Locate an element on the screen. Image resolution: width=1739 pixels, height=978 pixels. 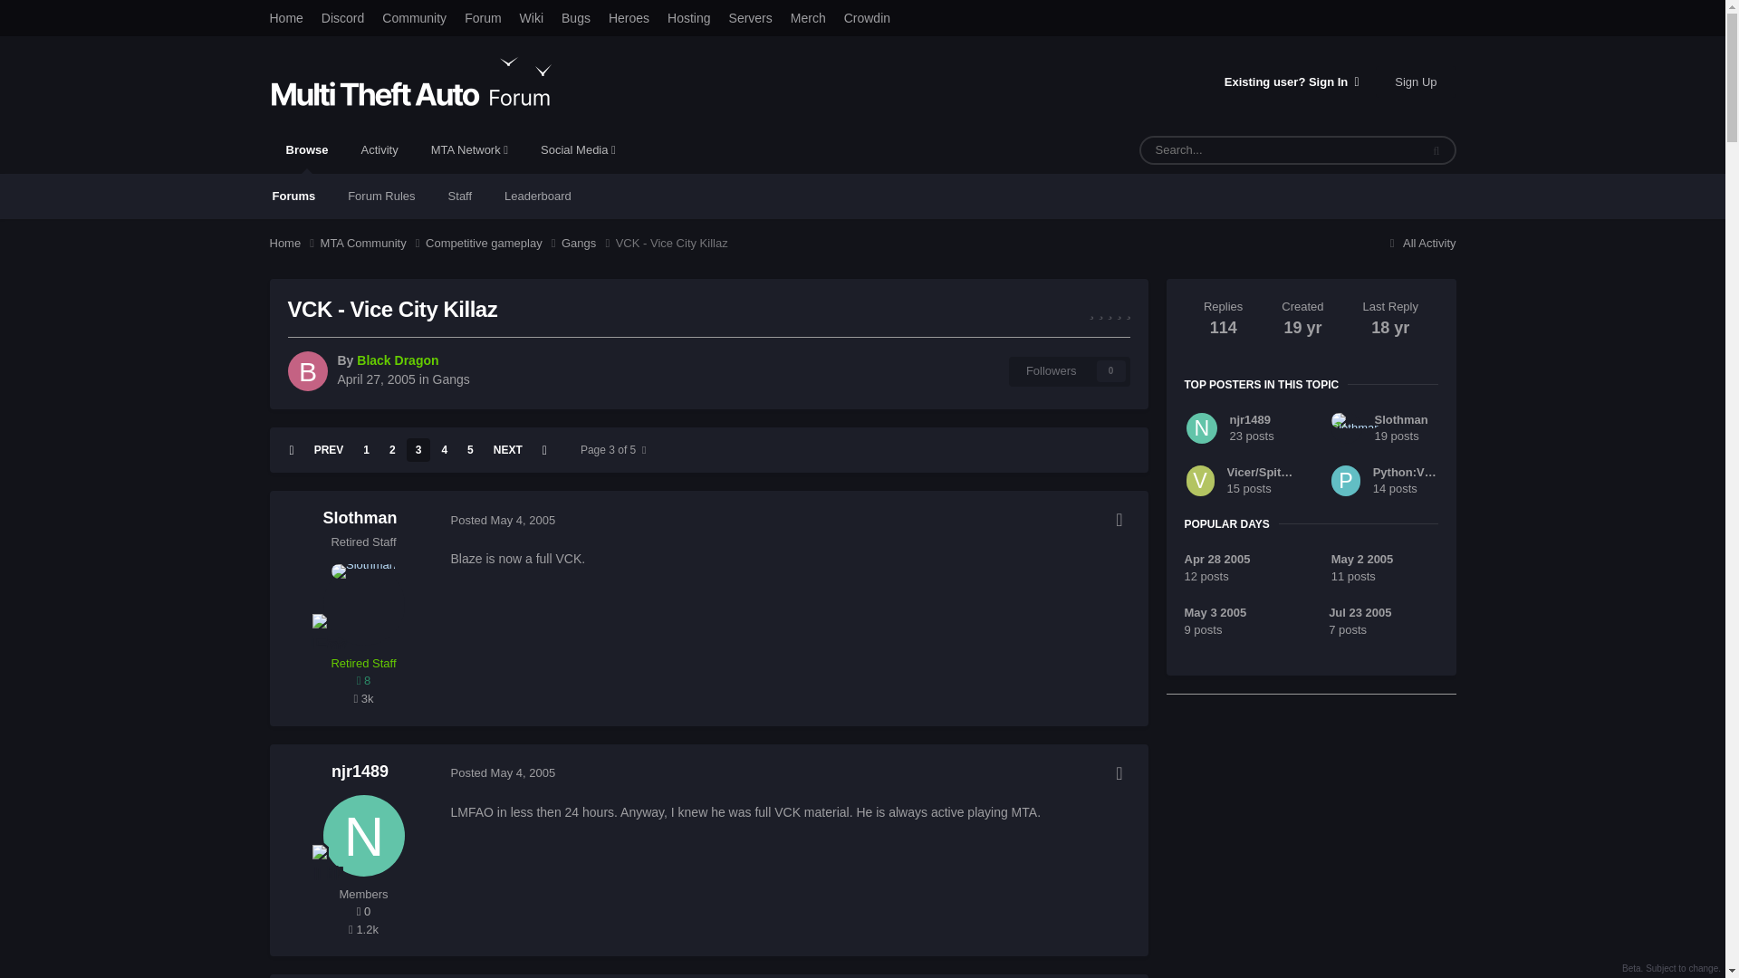
Existing user? Sign In   is located at coordinates (1292, 81).